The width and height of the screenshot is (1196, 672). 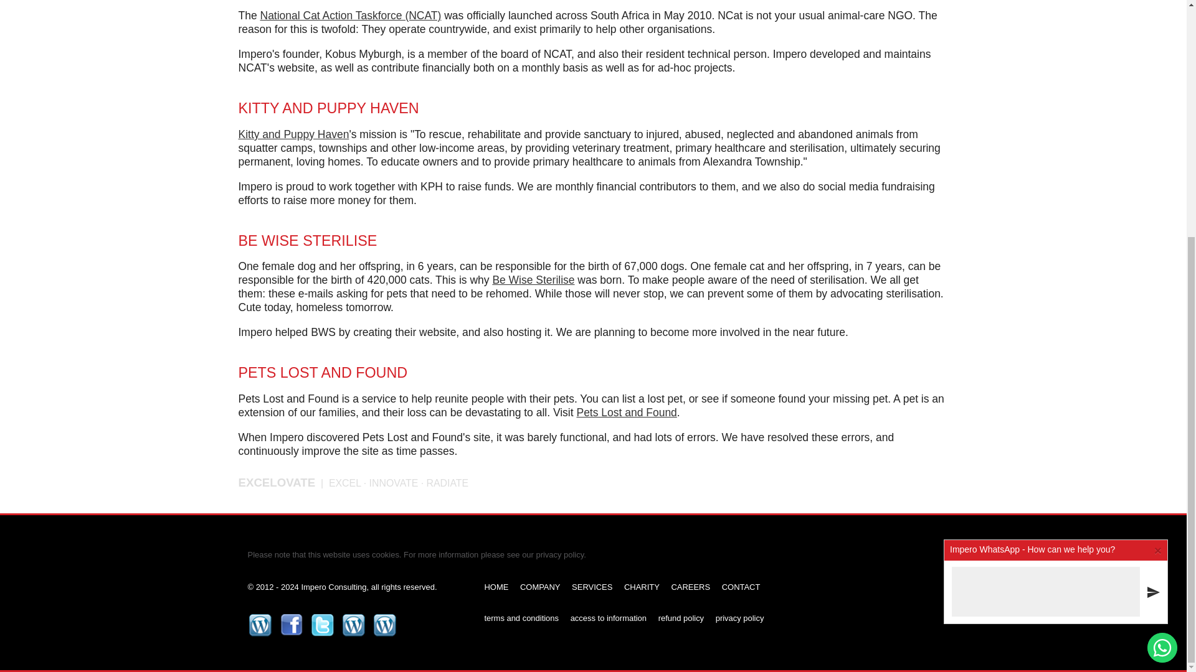 What do you see at coordinates (501, 591) in the screenshot?
I see `Click here to return to the Impero Consulting homepage.` at bounding box center [501, 591].